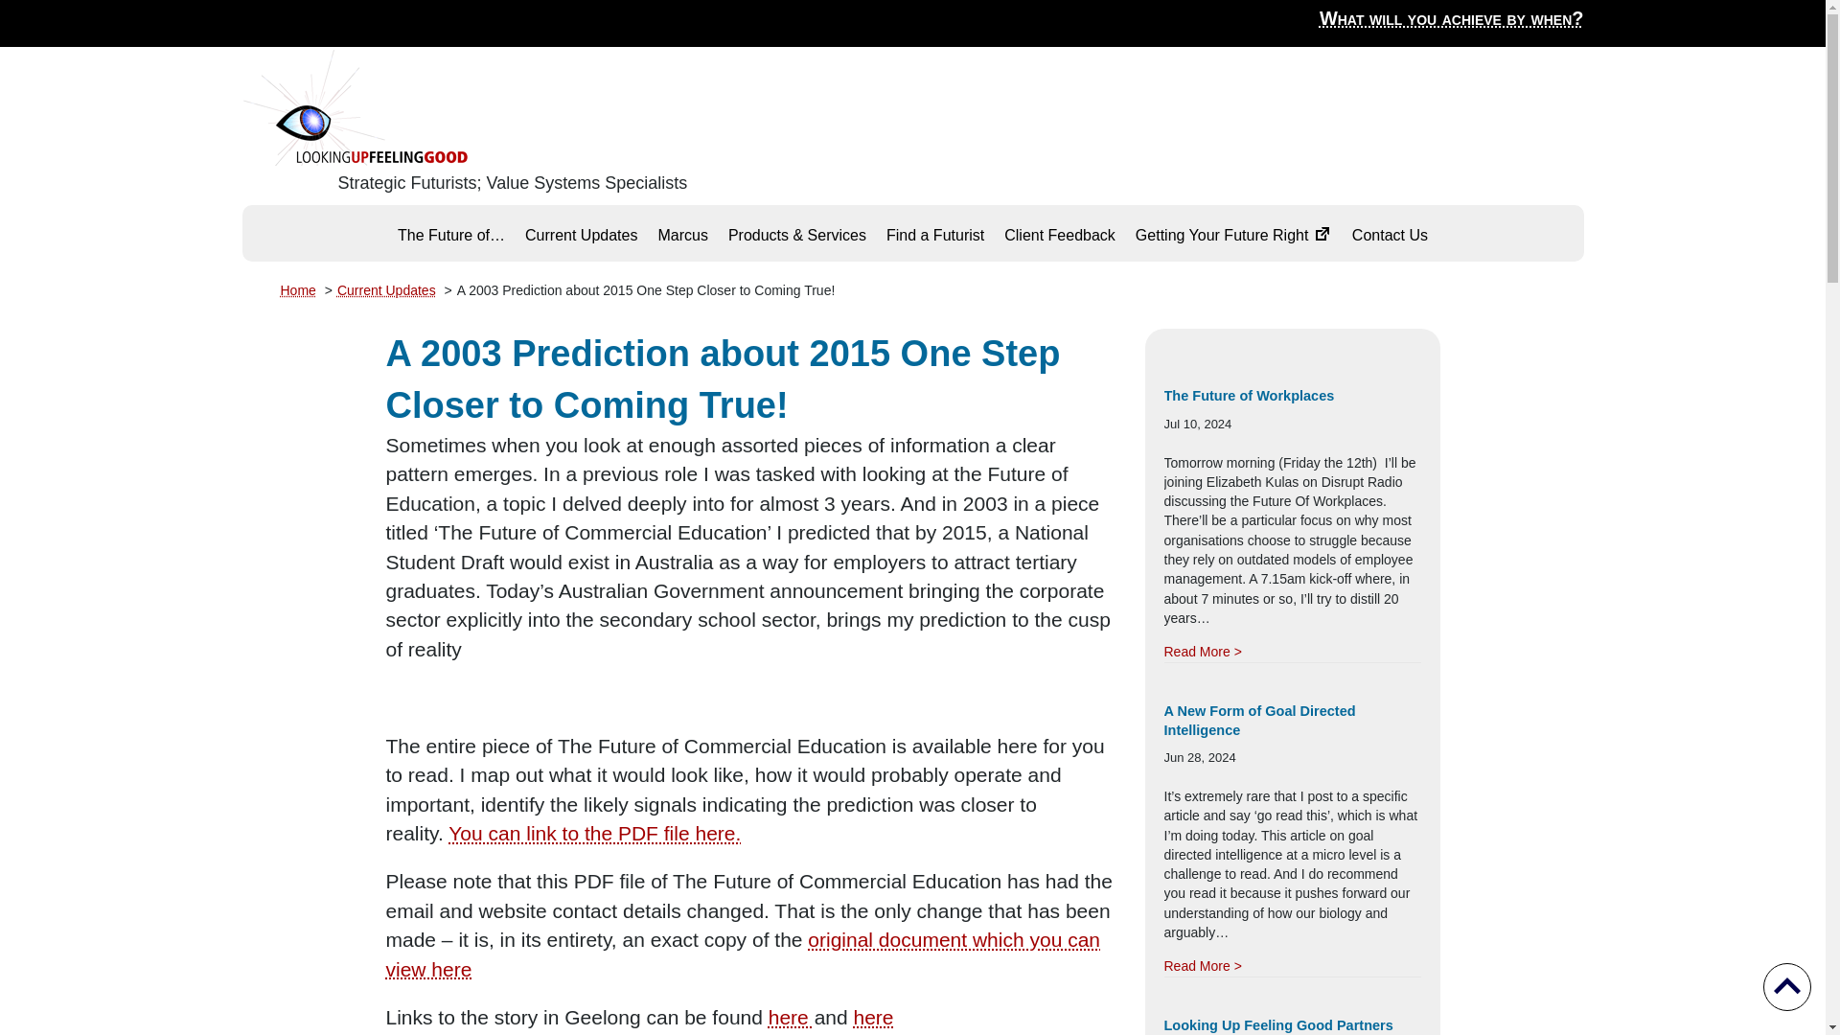  Describe the element at coordinates (792, 1017) in the screenshot. I see `here` at that location.